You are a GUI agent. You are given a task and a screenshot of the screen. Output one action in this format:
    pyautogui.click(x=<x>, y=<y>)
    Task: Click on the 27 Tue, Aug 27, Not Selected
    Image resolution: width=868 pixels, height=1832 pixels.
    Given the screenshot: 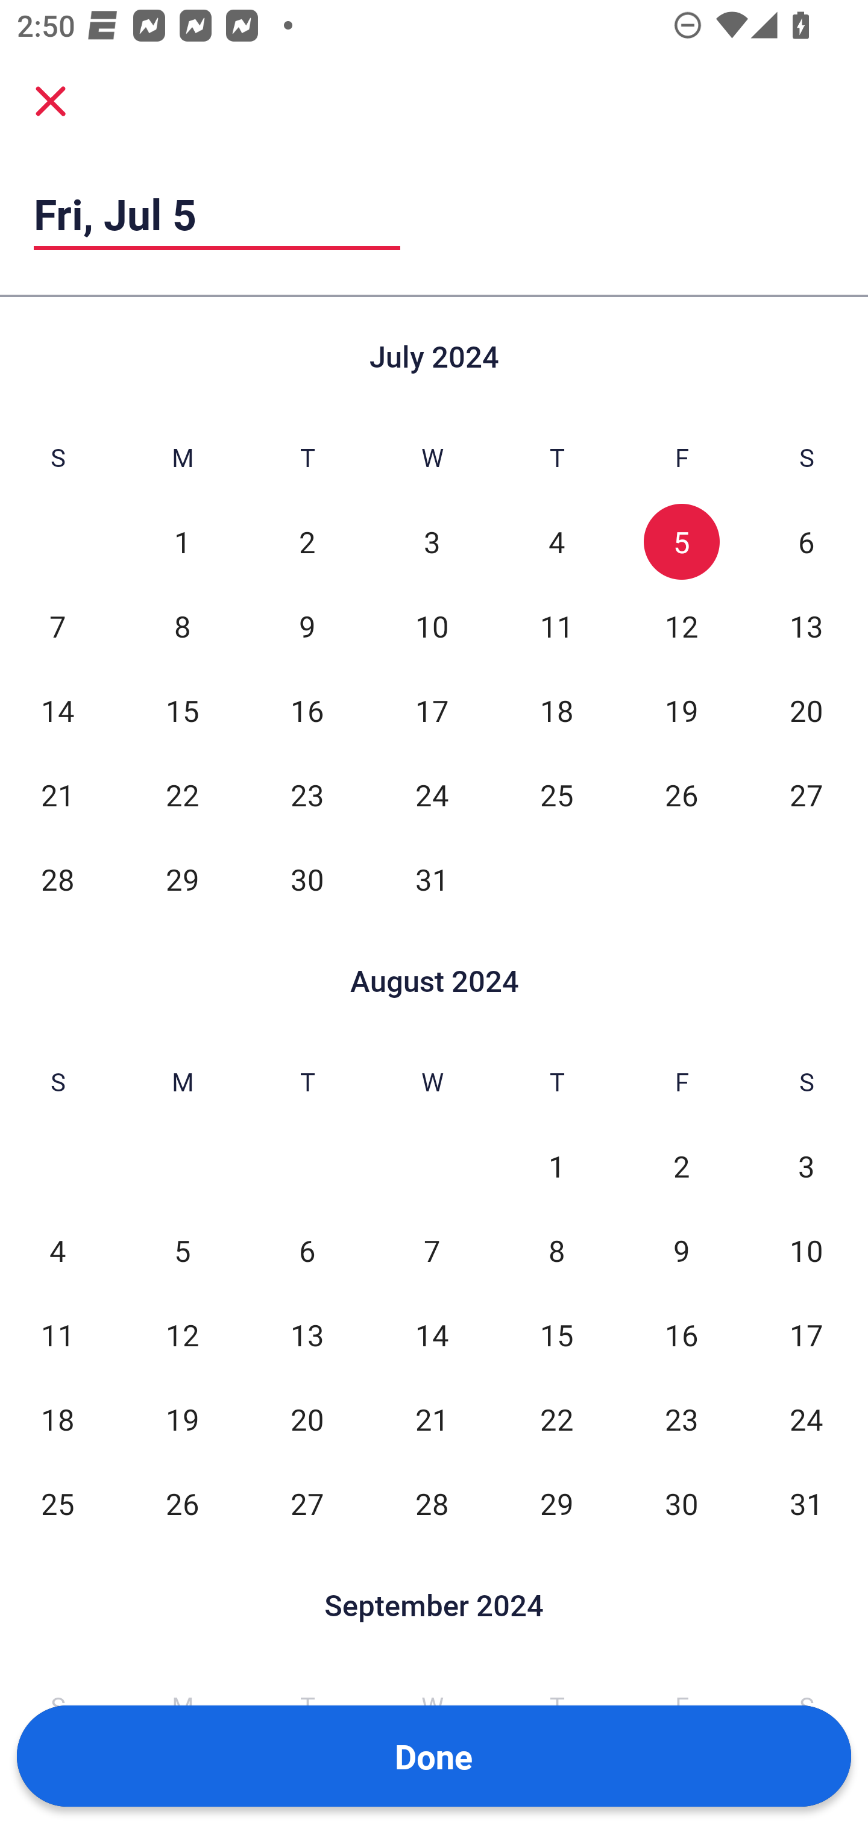 What is the action you would take?
    pyautogui.click(x=307, y=1504)
    